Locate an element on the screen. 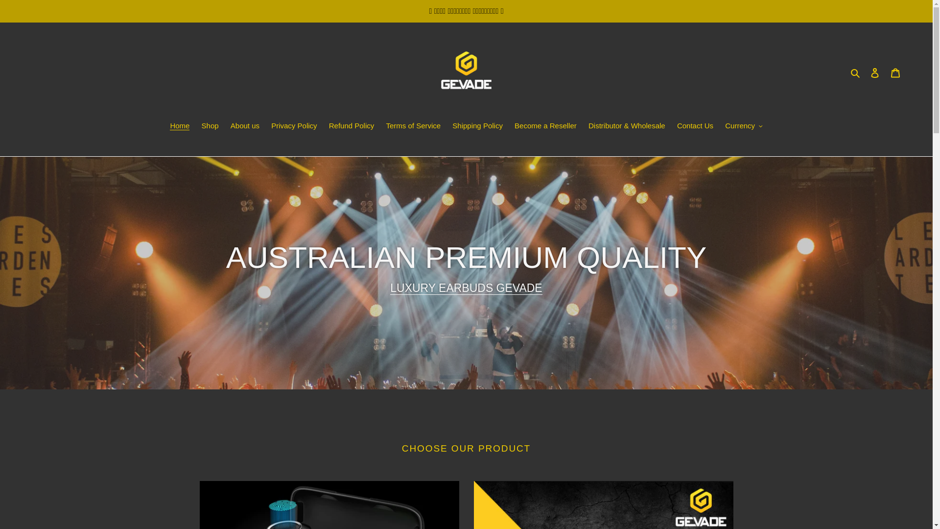  Cart is located at coordinates (895, 72).